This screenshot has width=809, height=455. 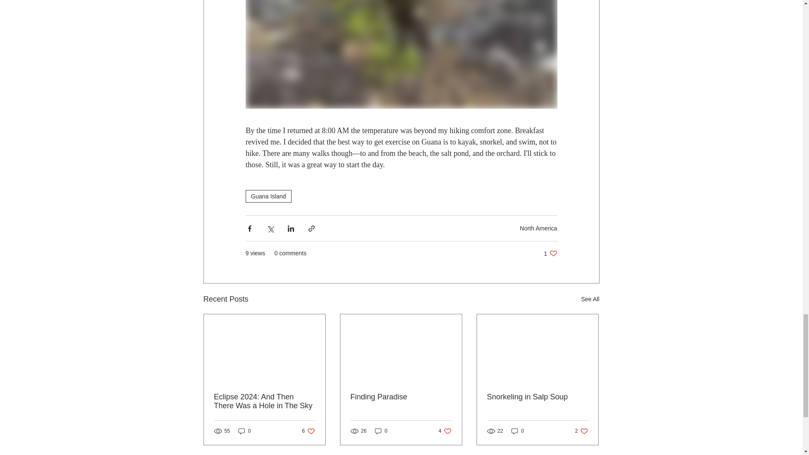 I want to click on Guana Island, so click(x=550, y=253).